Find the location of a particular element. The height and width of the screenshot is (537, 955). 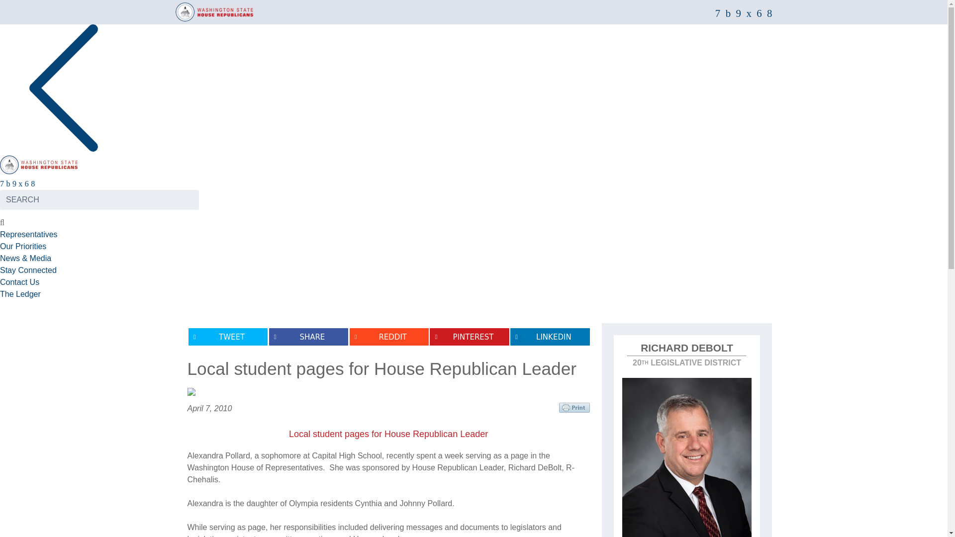

Tweet on Twitter is located at coordinates (228, 337).